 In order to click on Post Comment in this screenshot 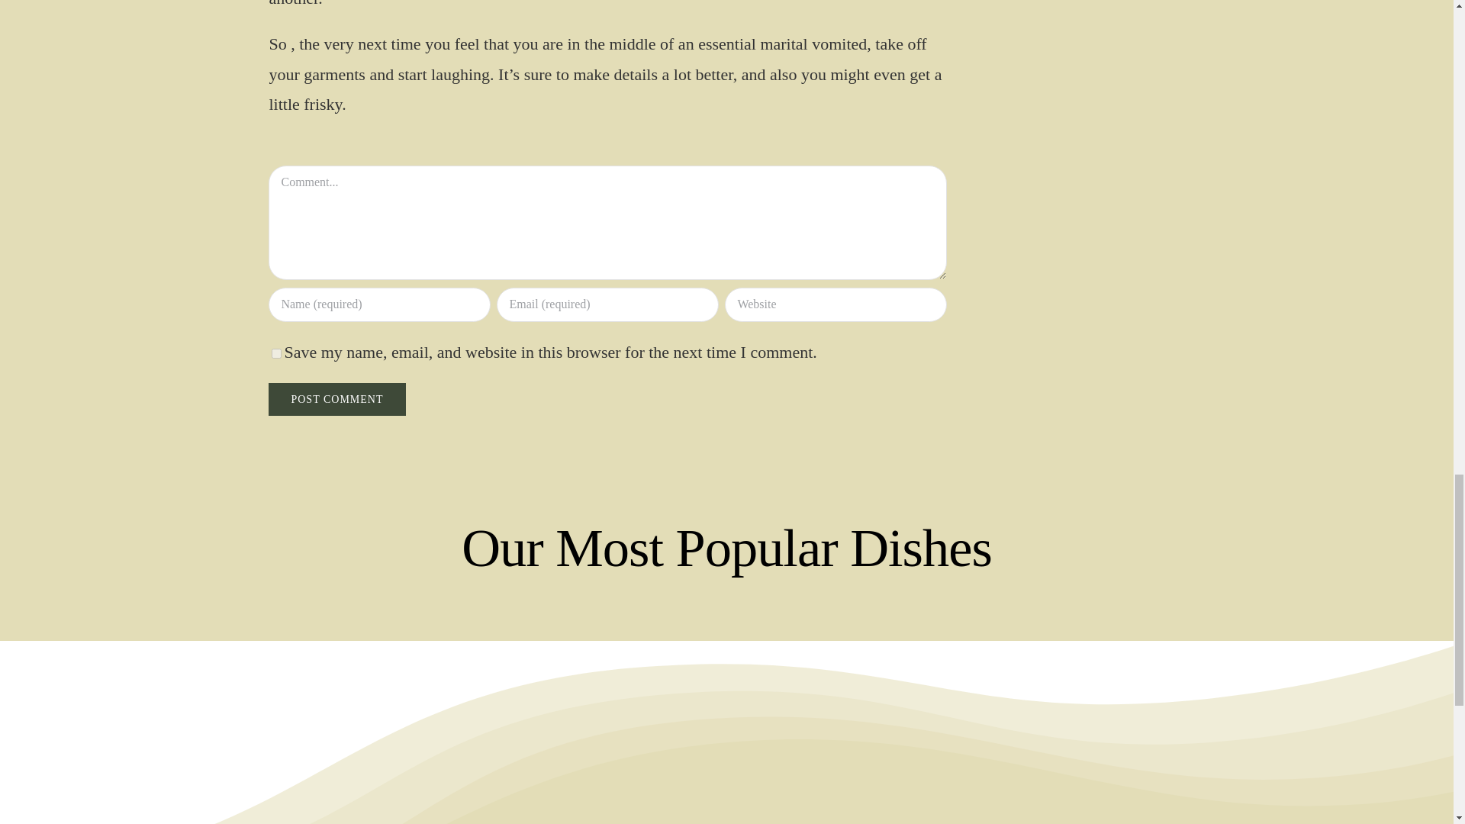, I will do `click(336, 400)`.